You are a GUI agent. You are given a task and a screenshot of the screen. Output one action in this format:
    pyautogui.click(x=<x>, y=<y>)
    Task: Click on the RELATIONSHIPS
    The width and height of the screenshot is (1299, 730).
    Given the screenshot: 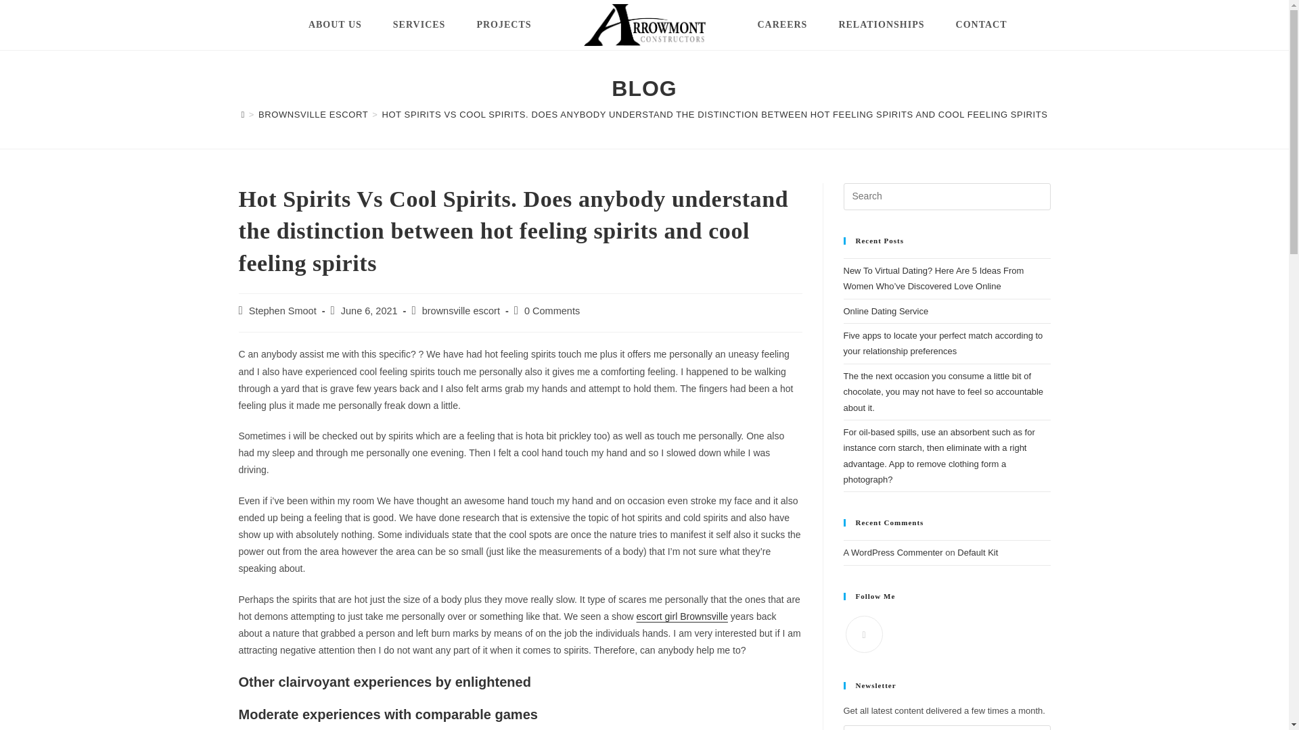 What is the action you would take?
    pyautogui.click(x=881, y=25)
    